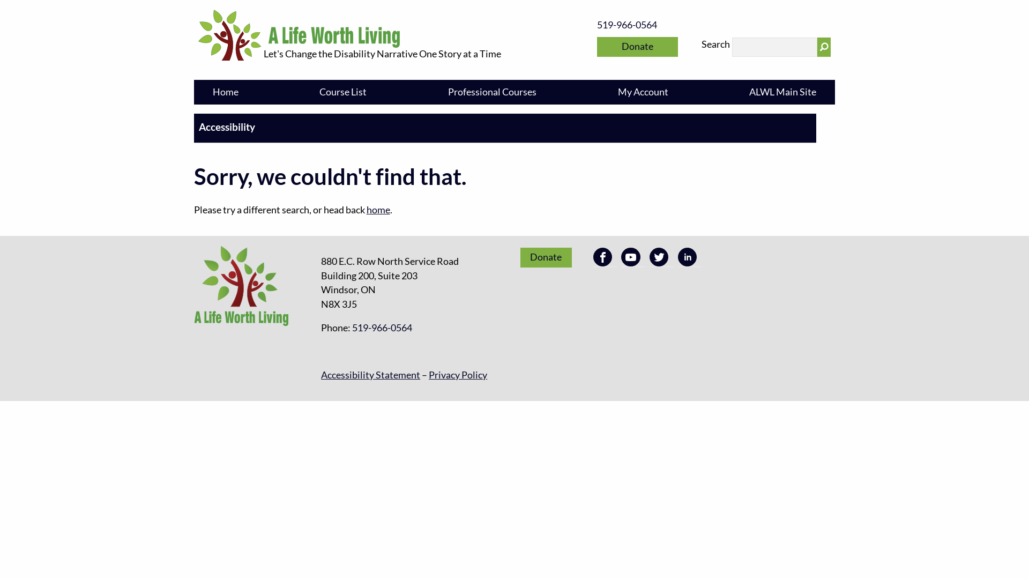 This screenshot has height=579, width=1029. I want to click on Privacy Policy, so click(458, 375).